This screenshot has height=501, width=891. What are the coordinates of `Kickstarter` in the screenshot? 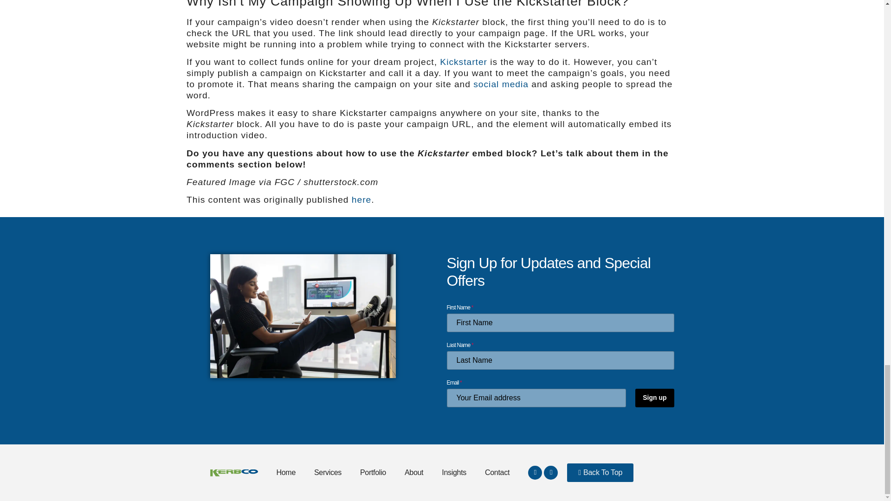 It's located at (464, 62).